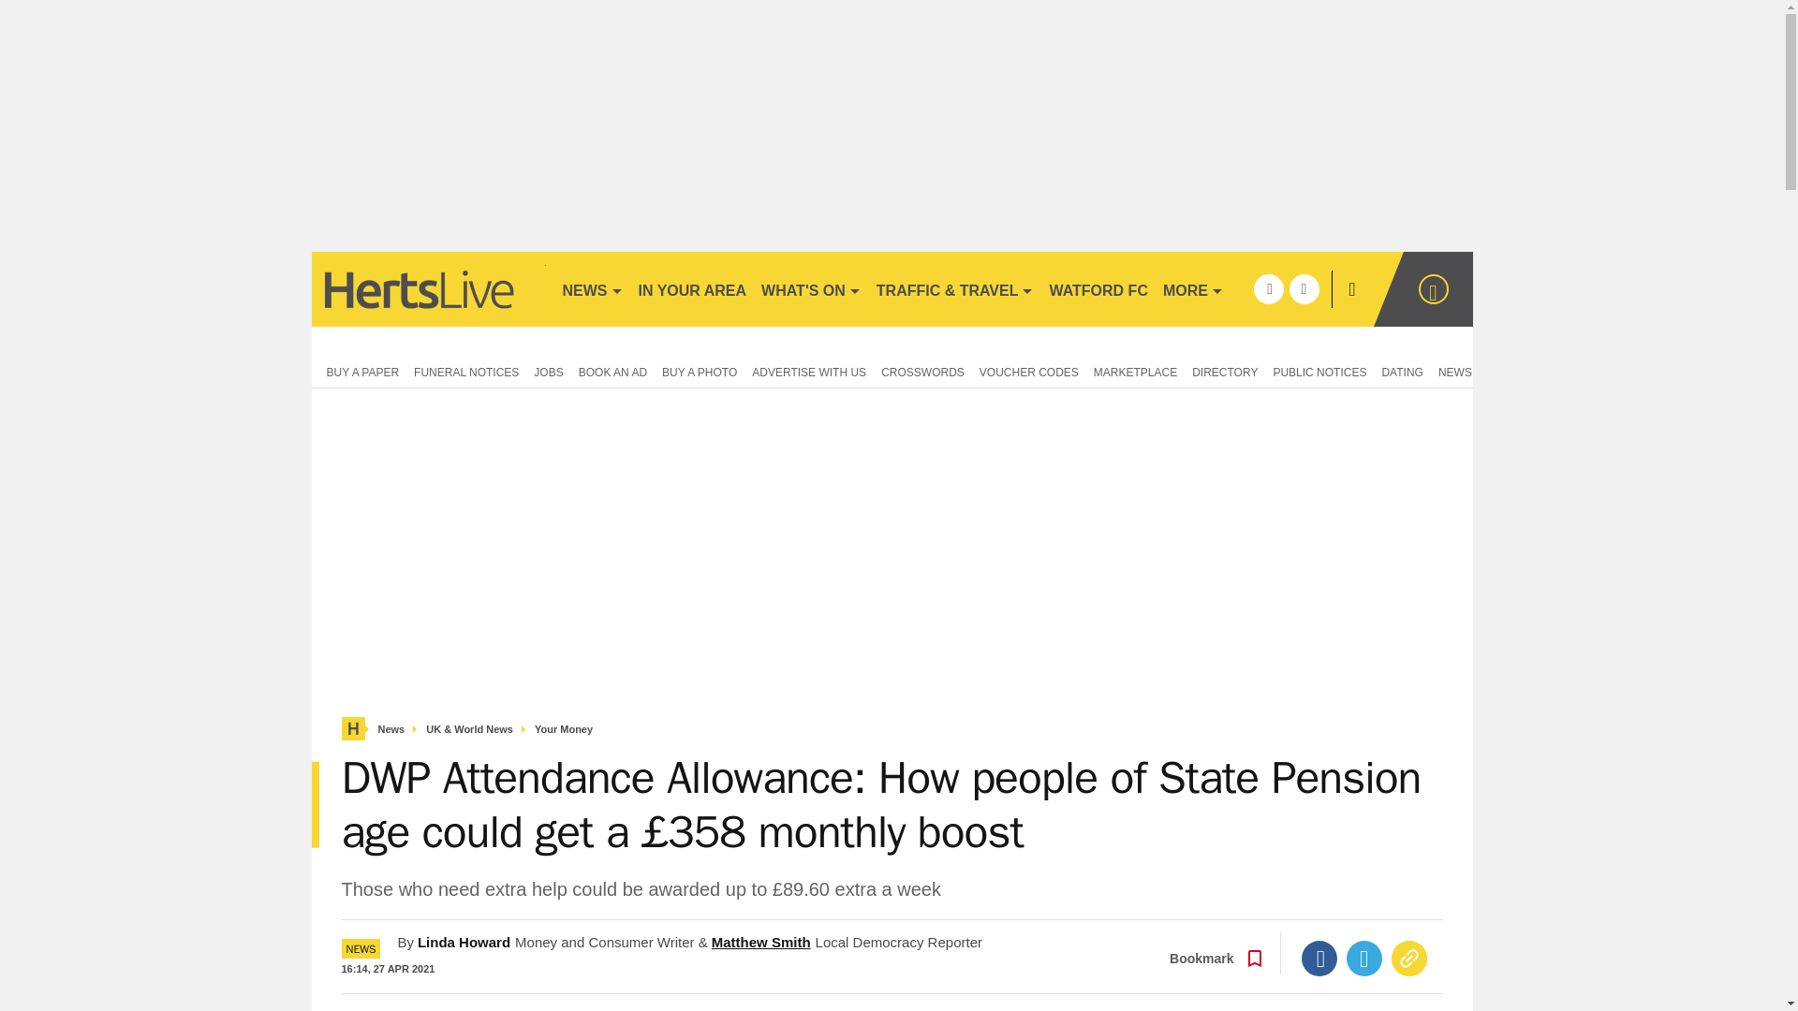  What do you see at coordinates (1364, 959) in the screenshot?
I see `Twitter` at bounding box center [1364, 959].